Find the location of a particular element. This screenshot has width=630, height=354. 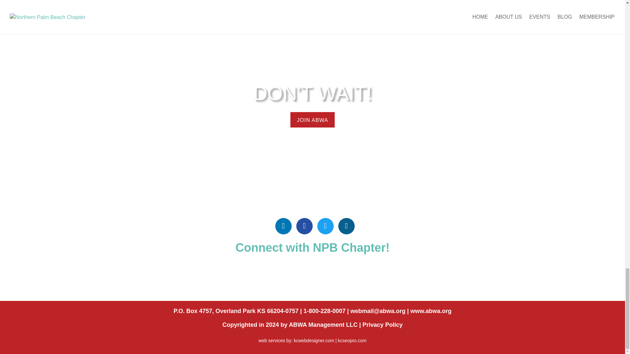

1-800-228-0007 is located at coordinates (324, 311).